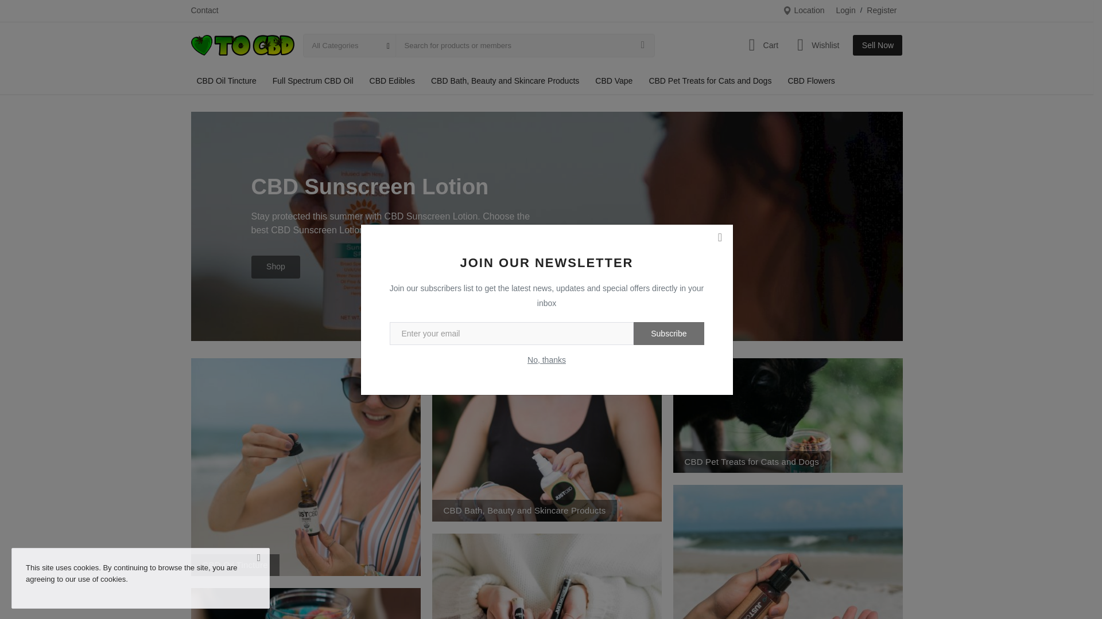 The image size is (1102, 619). I want to click on Blog, so click(739, 386).